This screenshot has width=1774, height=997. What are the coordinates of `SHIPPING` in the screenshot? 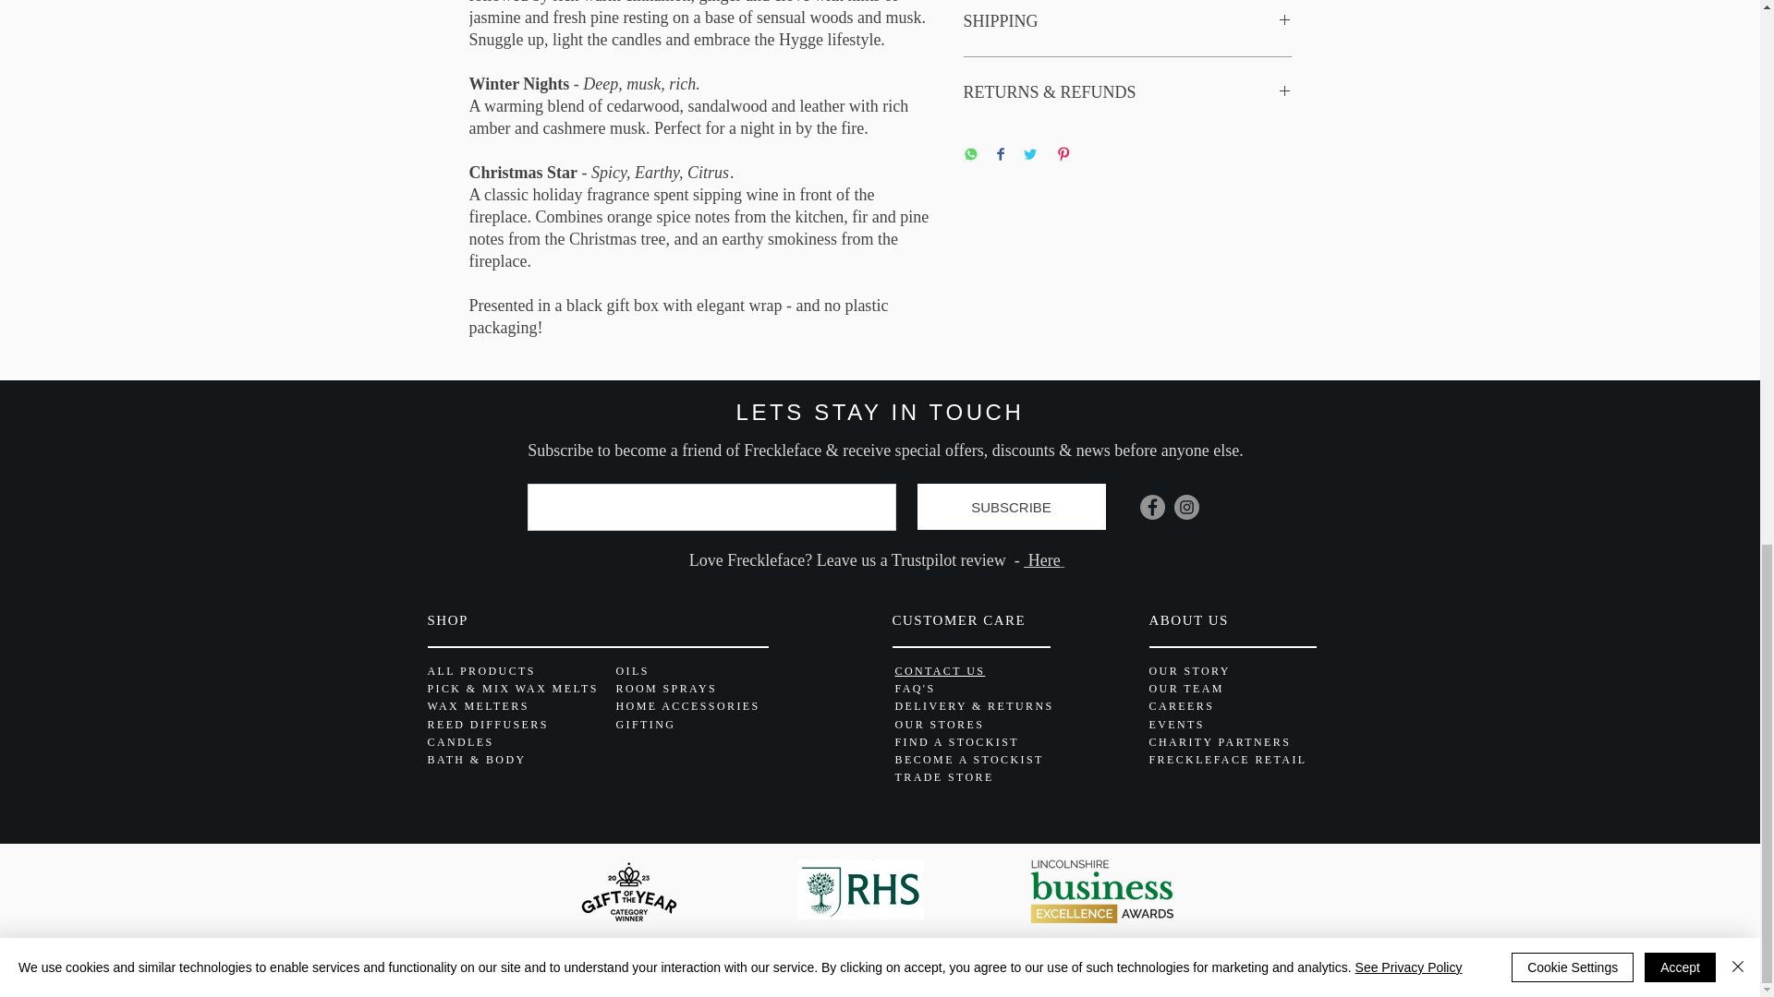 It's located at (1127, 20).